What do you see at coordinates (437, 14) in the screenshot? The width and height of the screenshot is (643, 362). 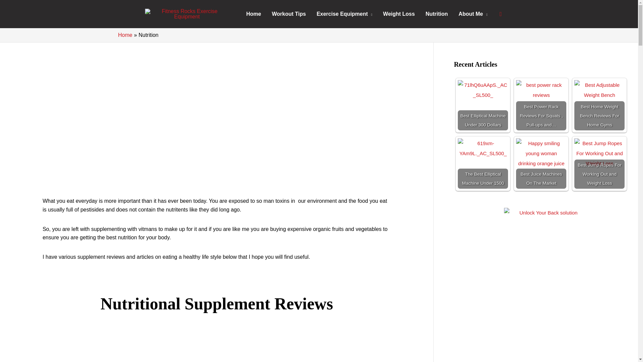 I see `Nutrition` at bounding box center [437, 14].